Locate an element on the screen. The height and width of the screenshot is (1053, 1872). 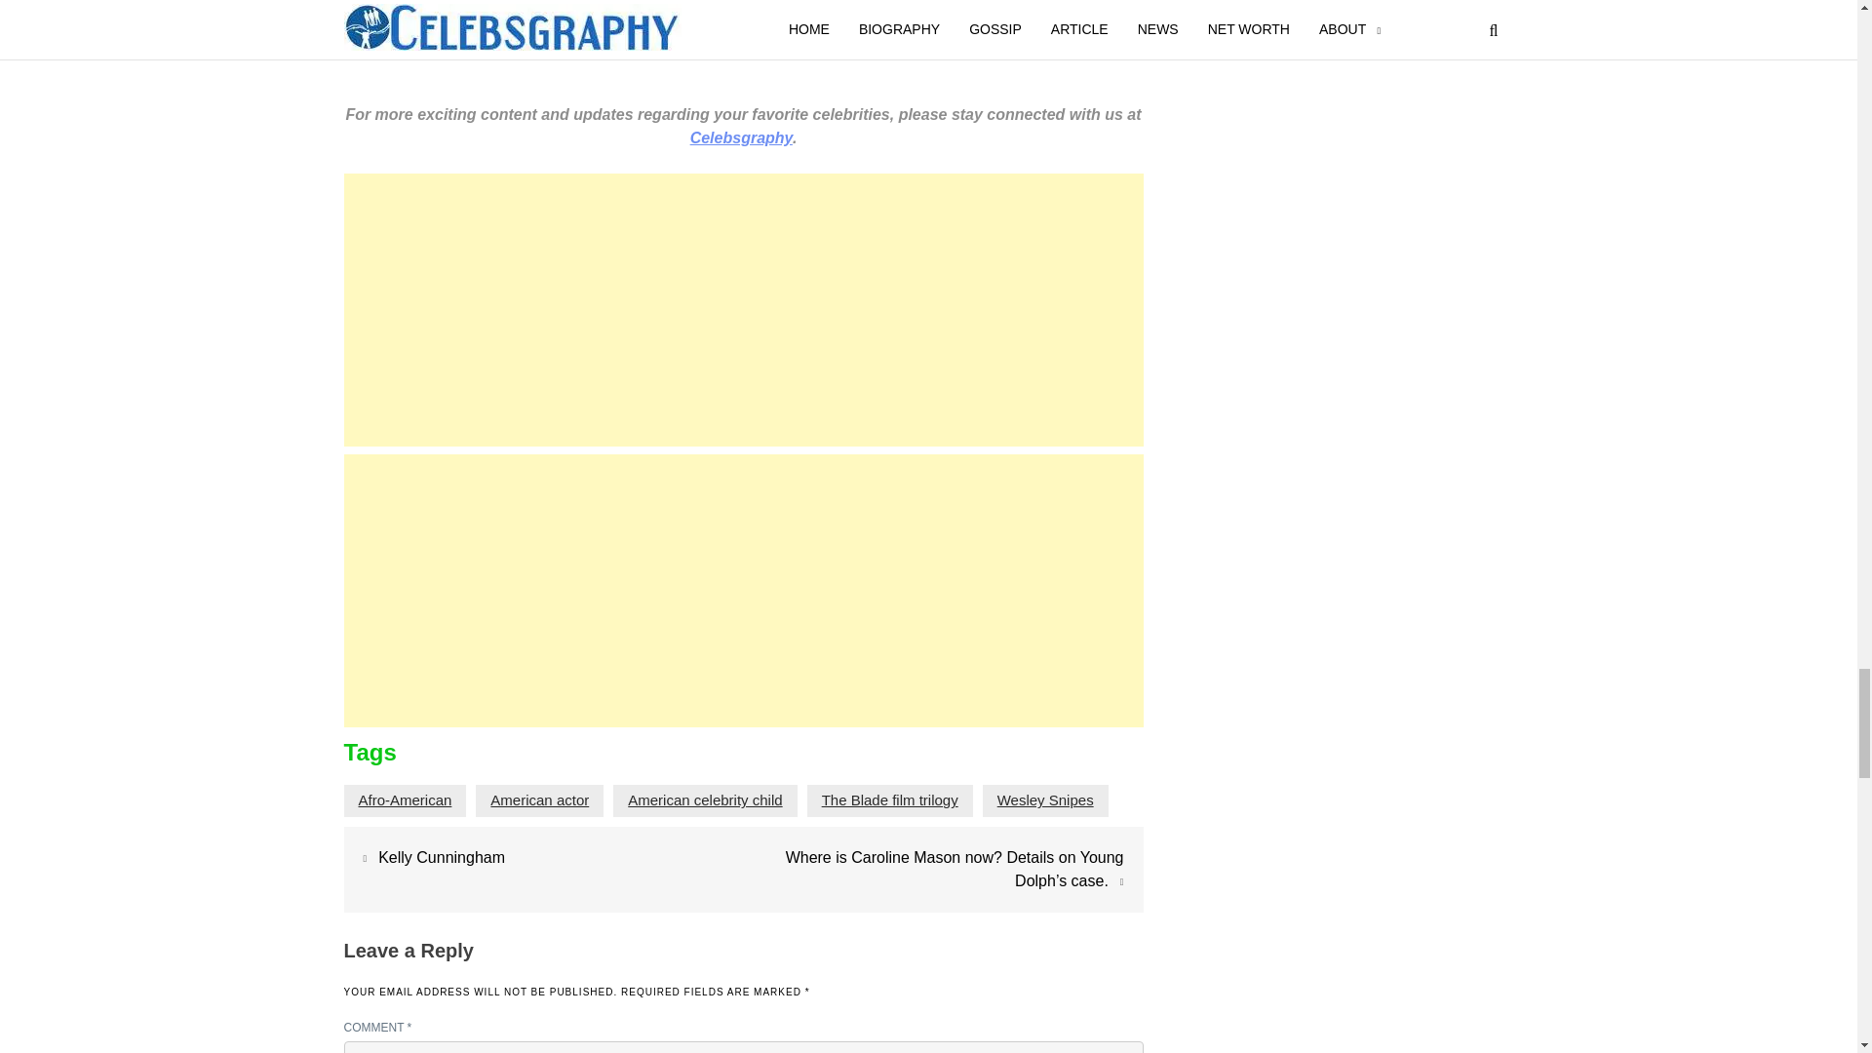
American celebrity child is located at coordinates (704, 799).